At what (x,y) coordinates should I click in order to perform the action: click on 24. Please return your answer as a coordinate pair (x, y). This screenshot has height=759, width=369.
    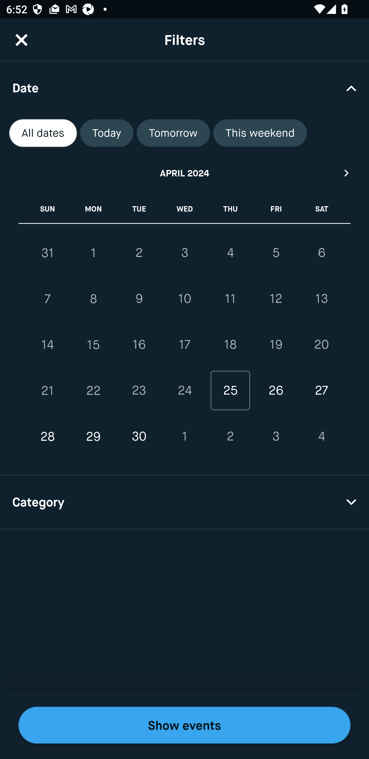
    Looking at the image, I should click on (184, 390).